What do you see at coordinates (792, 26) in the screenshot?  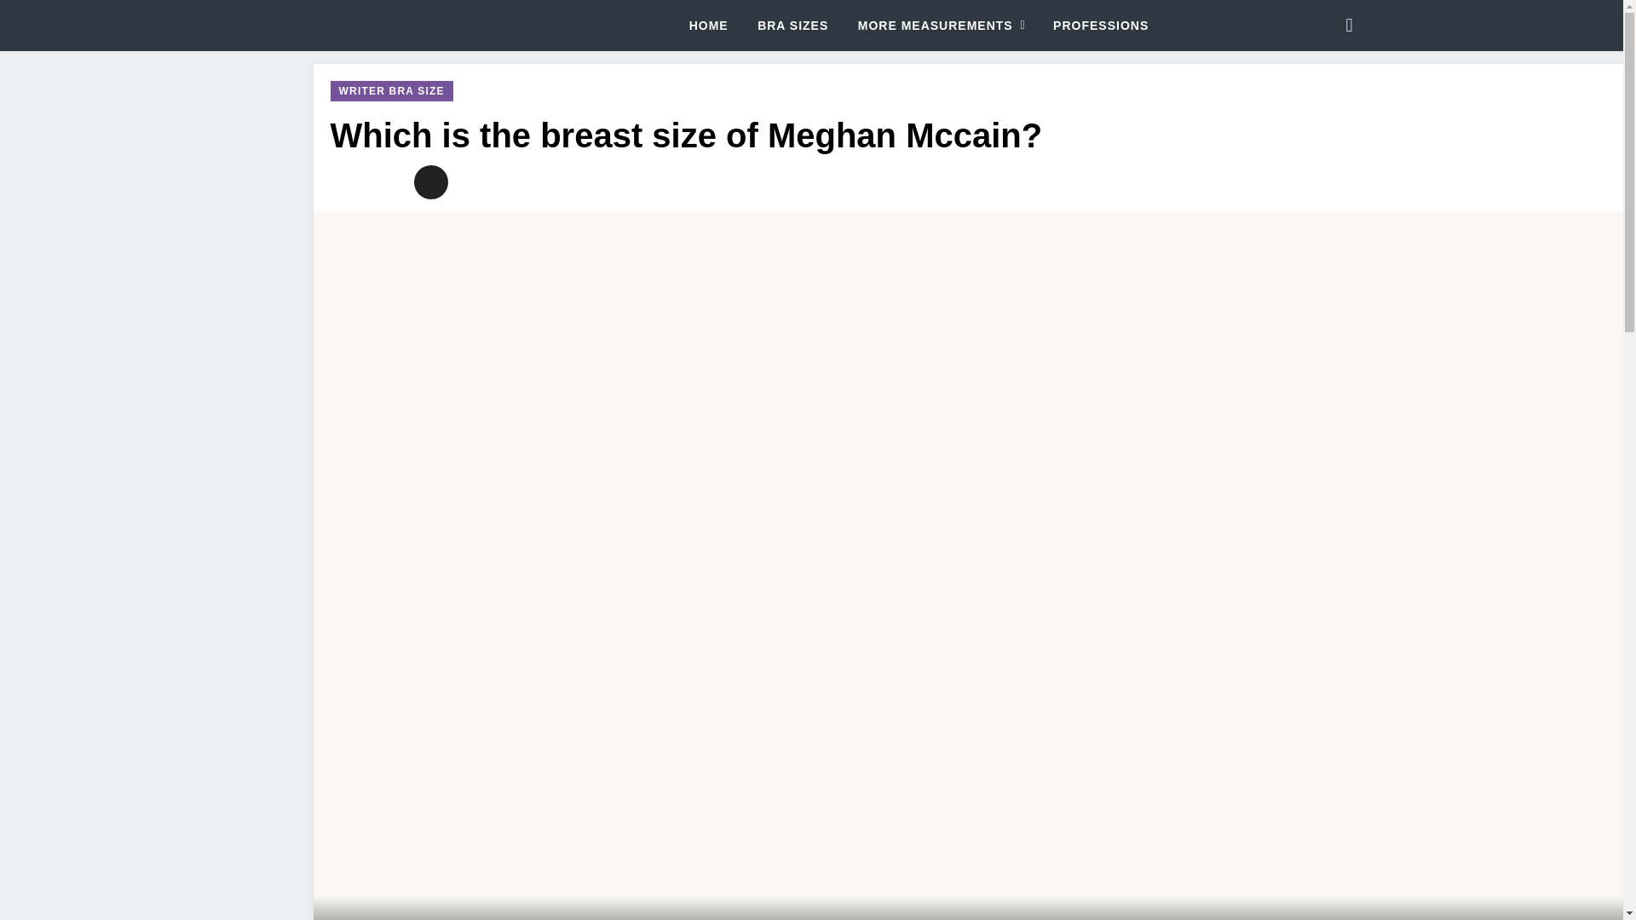 I see `BRA SIZES` at bounding box center [792, 26].